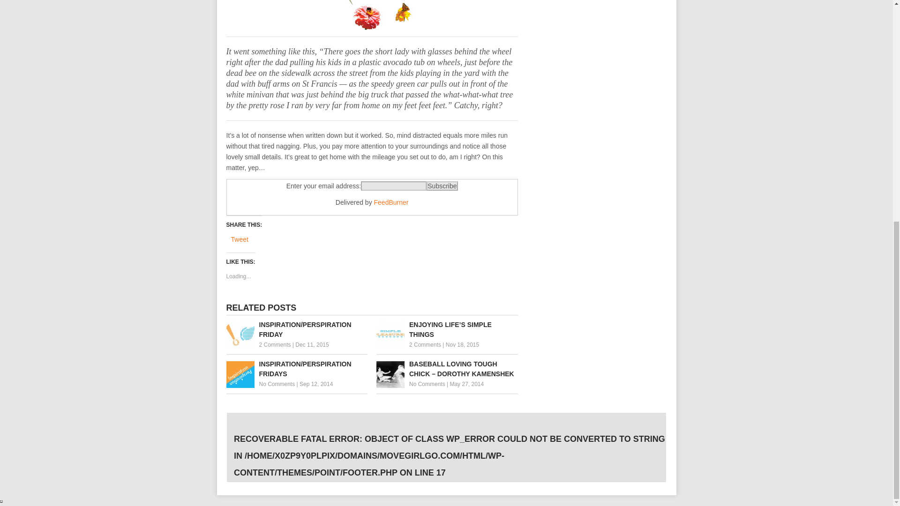 Image resolution: width=900 pixels, height=506 pixels. Describe the element at coordinates (239, 239) in the screenshot. I see `Tweet` at that location.